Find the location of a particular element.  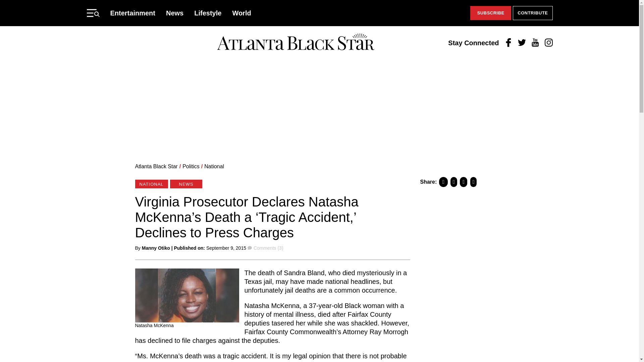

SUBSCRIBE is located at coordinates (490, 13).